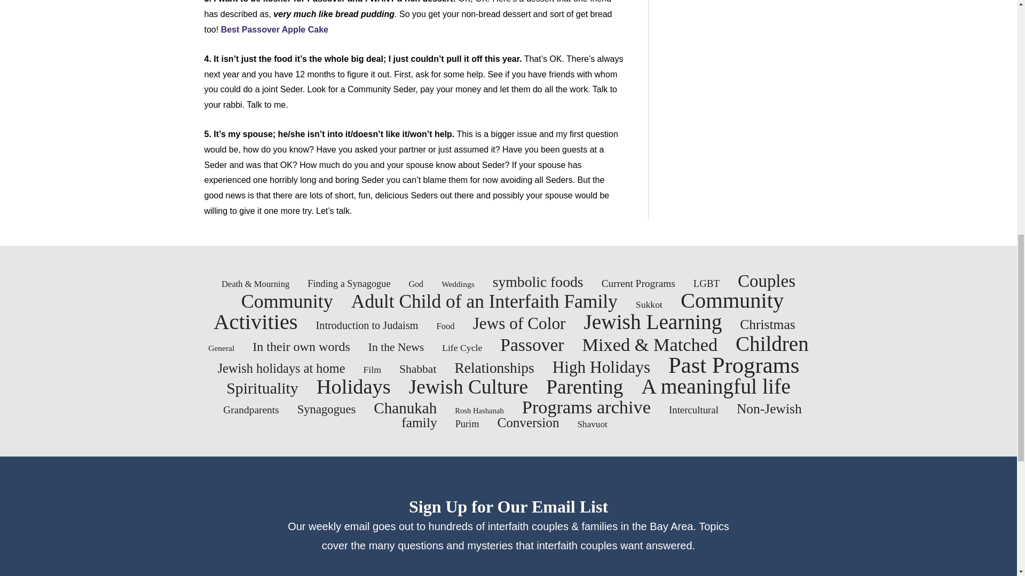  I want to click on Current Programs, so click(638, 283).